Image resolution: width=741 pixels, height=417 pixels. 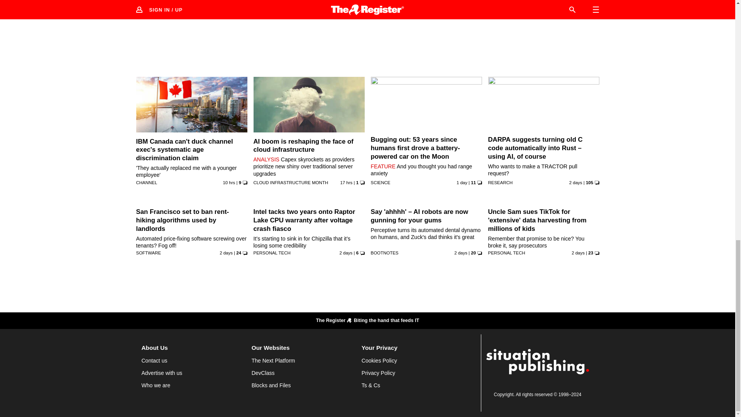 I want to click on 2 Aug 2024 21:57, so click(x=226, y=253).